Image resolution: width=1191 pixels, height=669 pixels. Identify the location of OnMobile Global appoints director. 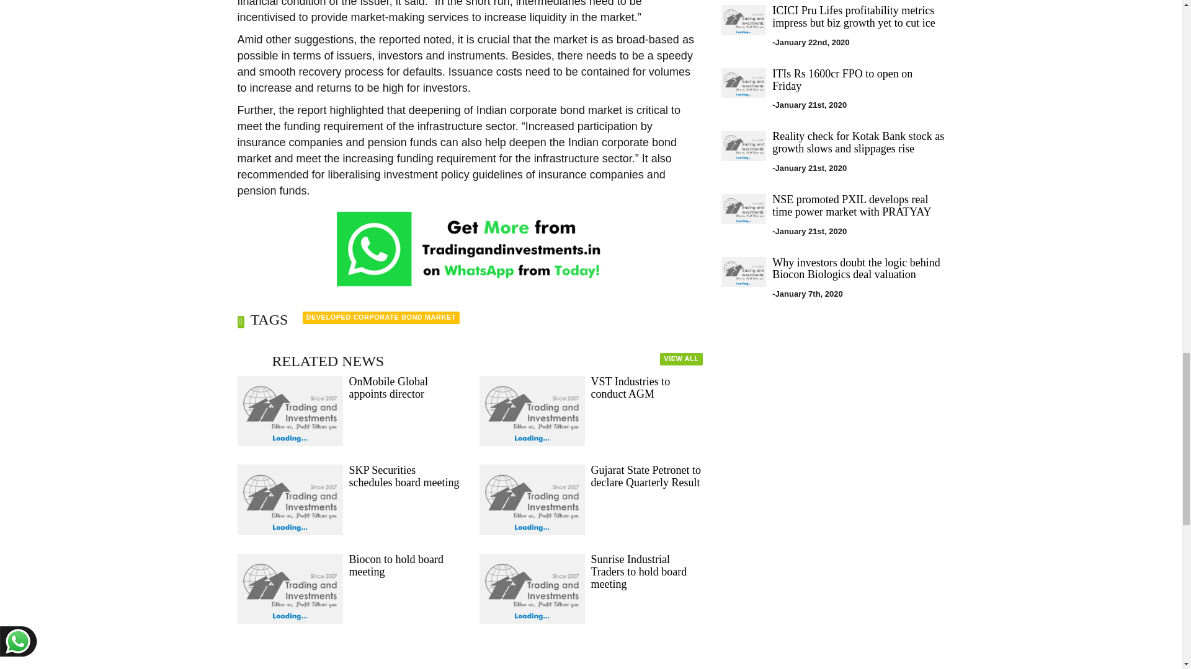
(388, 387).